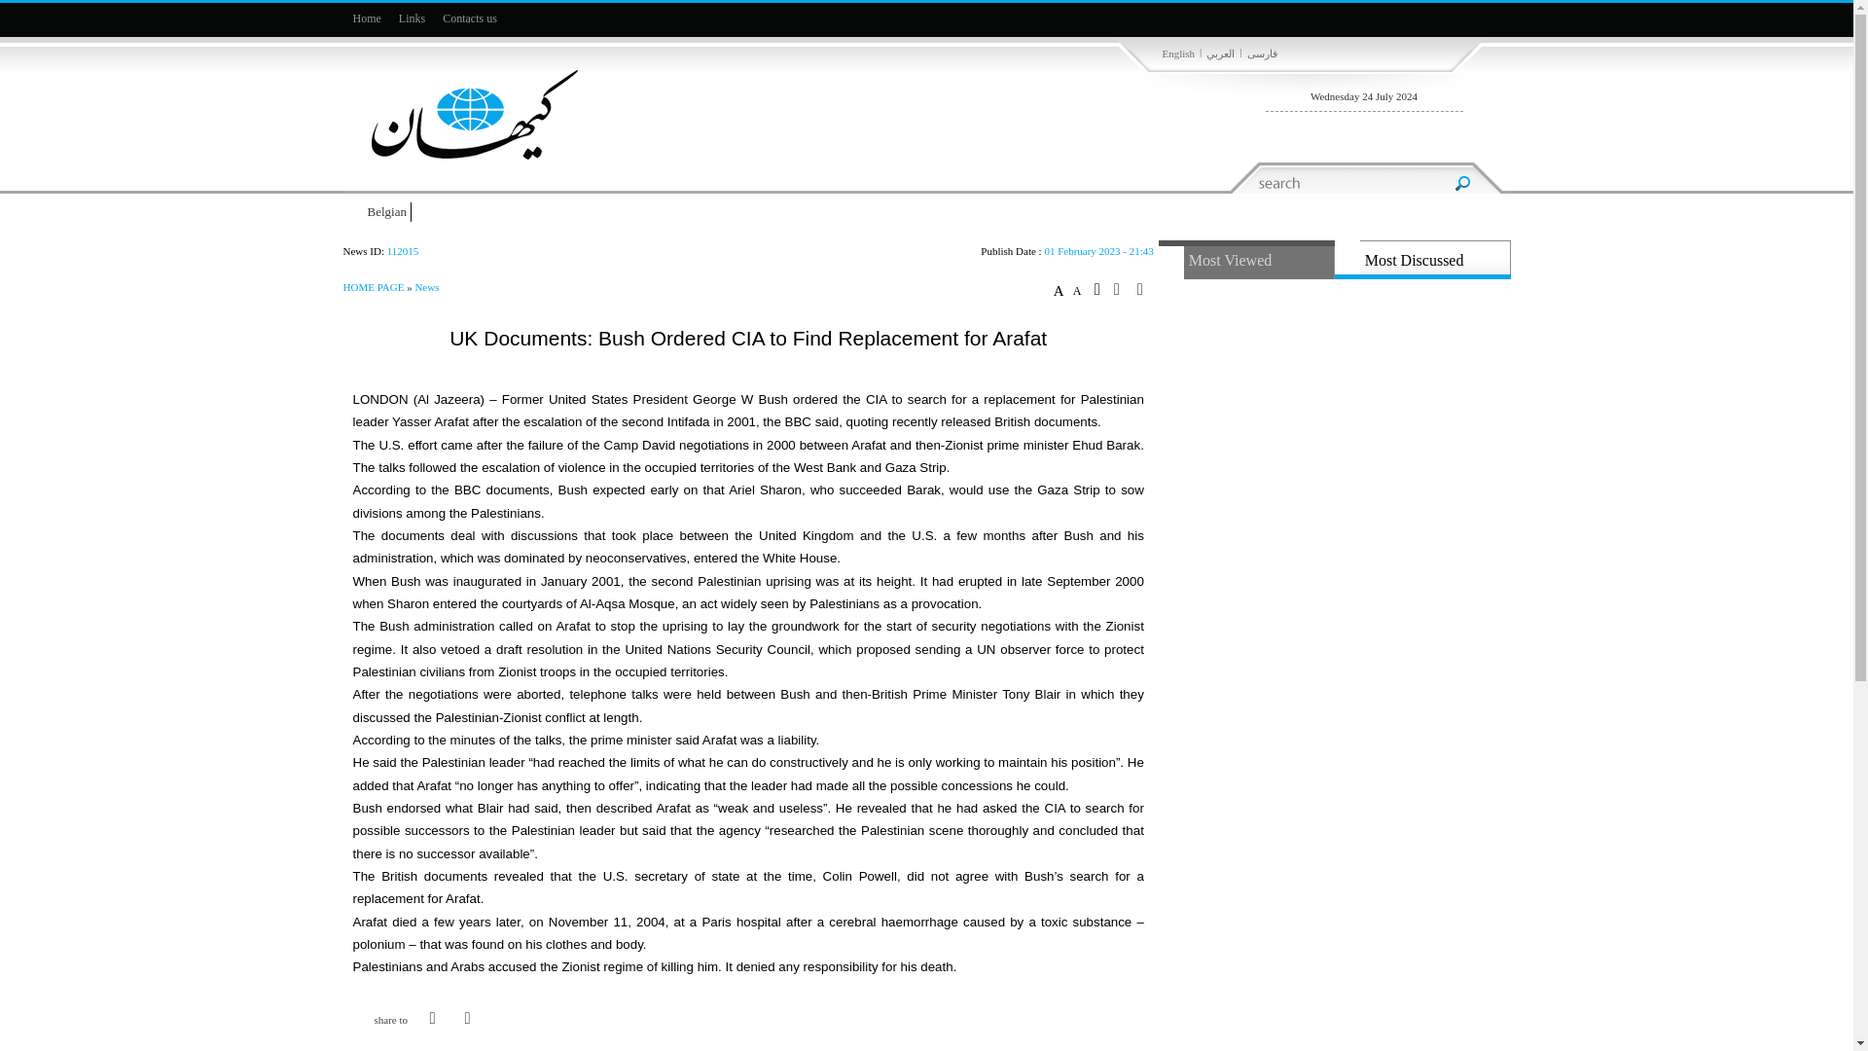 The width and height of the screenshot is (1868, 1051). I want to click on Contacts us, so click(469, 18).